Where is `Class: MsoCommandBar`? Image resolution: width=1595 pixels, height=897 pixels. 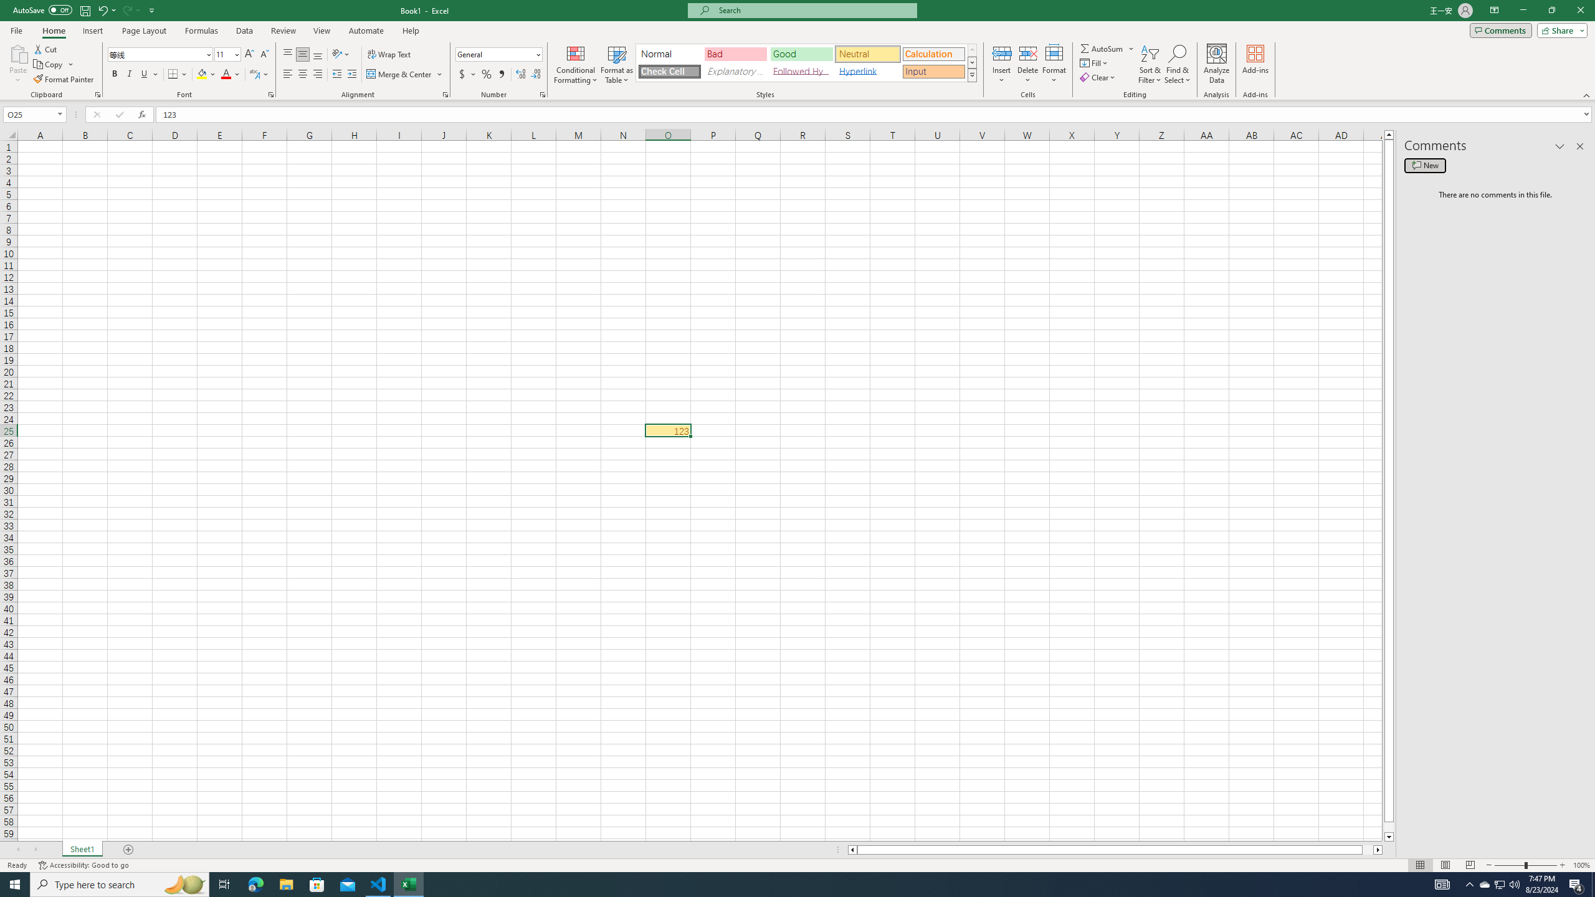
Class: MsoCommandBar is located at coordinates (797, 50).